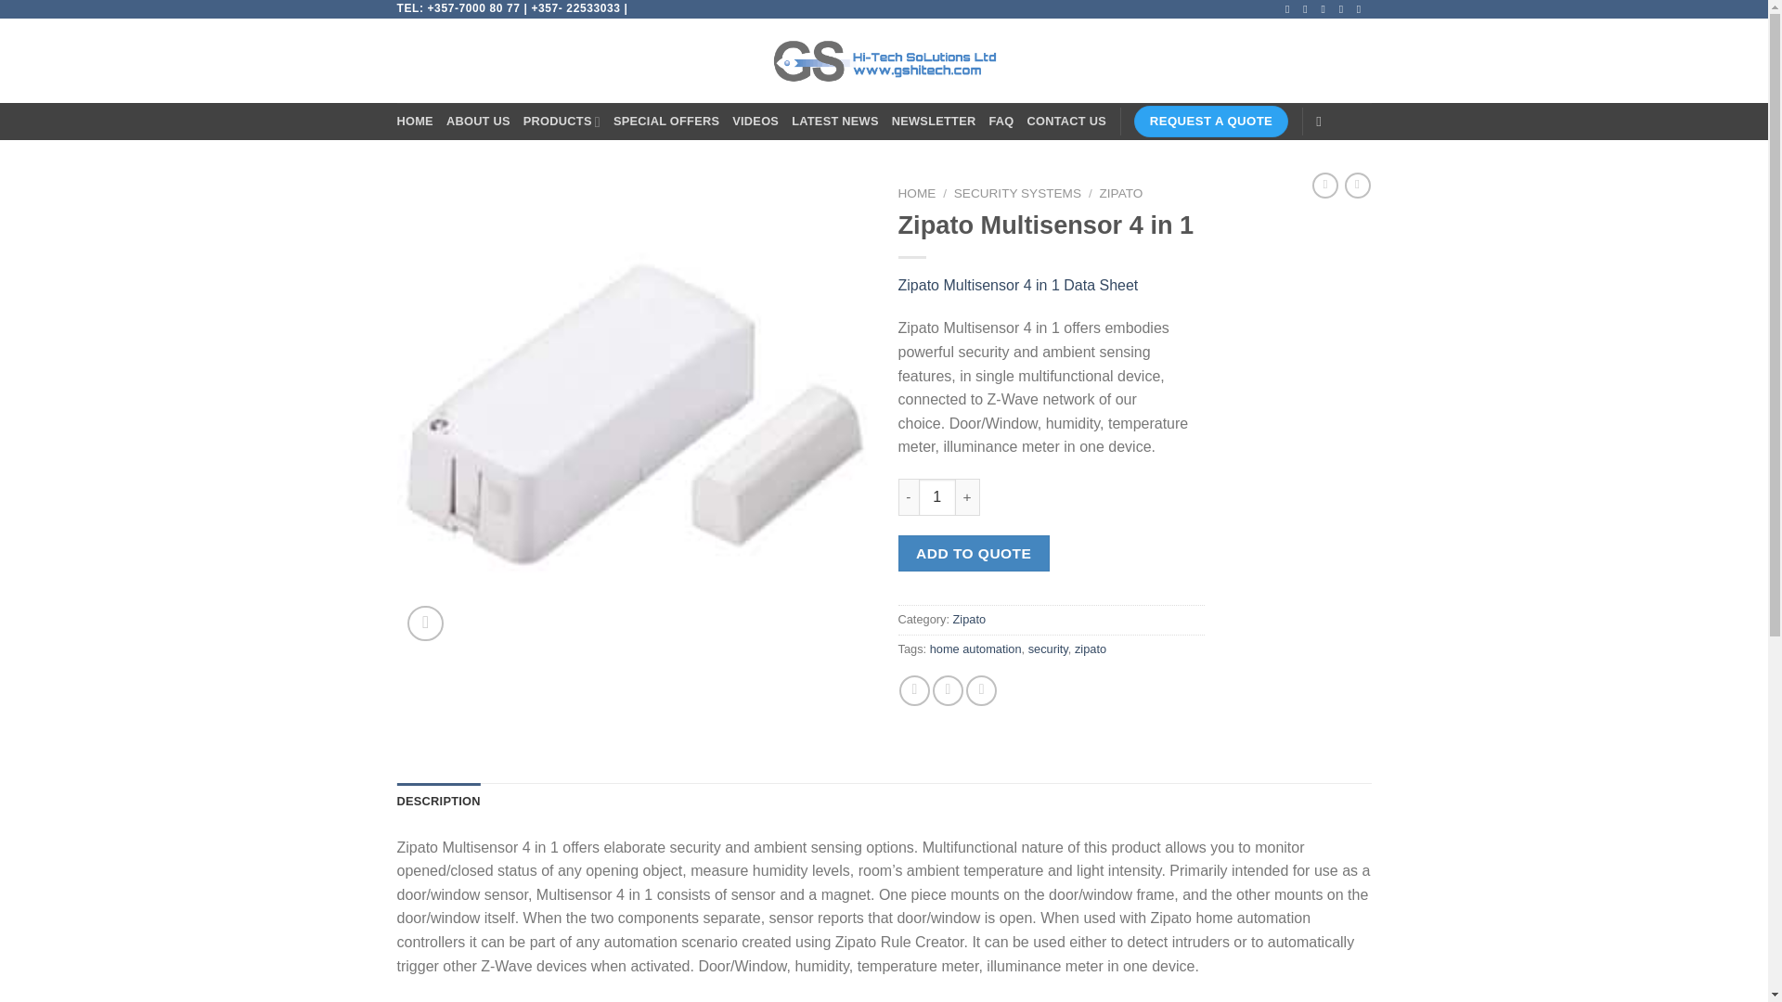 The image size is (1782, 1002). Describe the element at coordinates (425, 623) in the screenshot. I see `Zoom` at that location.